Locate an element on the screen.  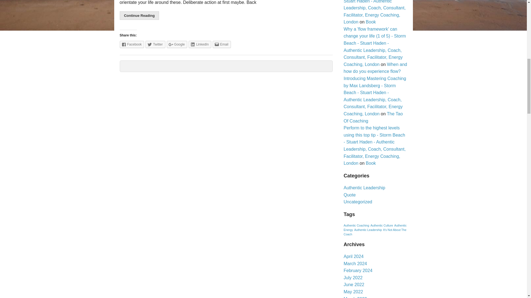
Click to share on Twitter is located at coordinates (155, 44).